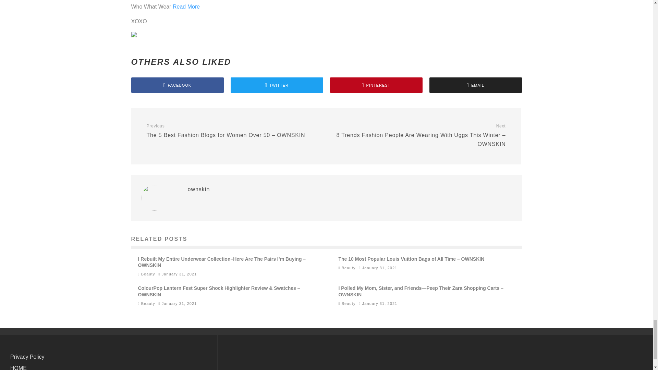  What do you see at coordinates (376, 85) in the screenshot?
I see `PINTEREST` at bounding box center [376, 85].